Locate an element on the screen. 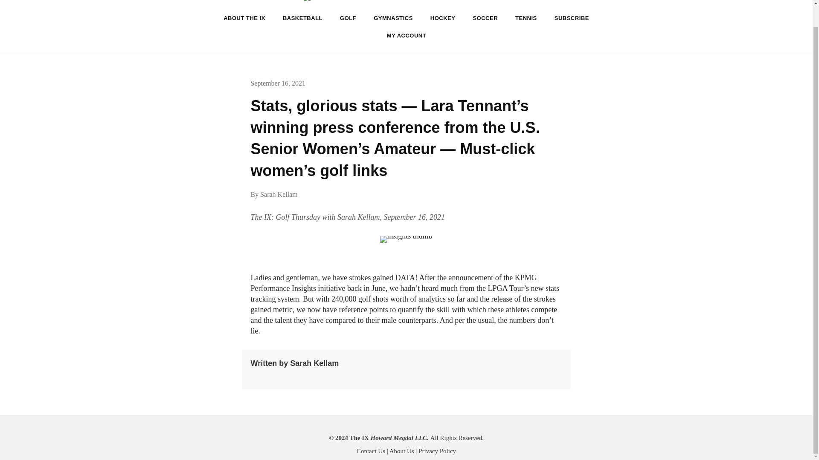 The image size is (819, 460). SUBSCRIBE is located at coordinates (572, 18).